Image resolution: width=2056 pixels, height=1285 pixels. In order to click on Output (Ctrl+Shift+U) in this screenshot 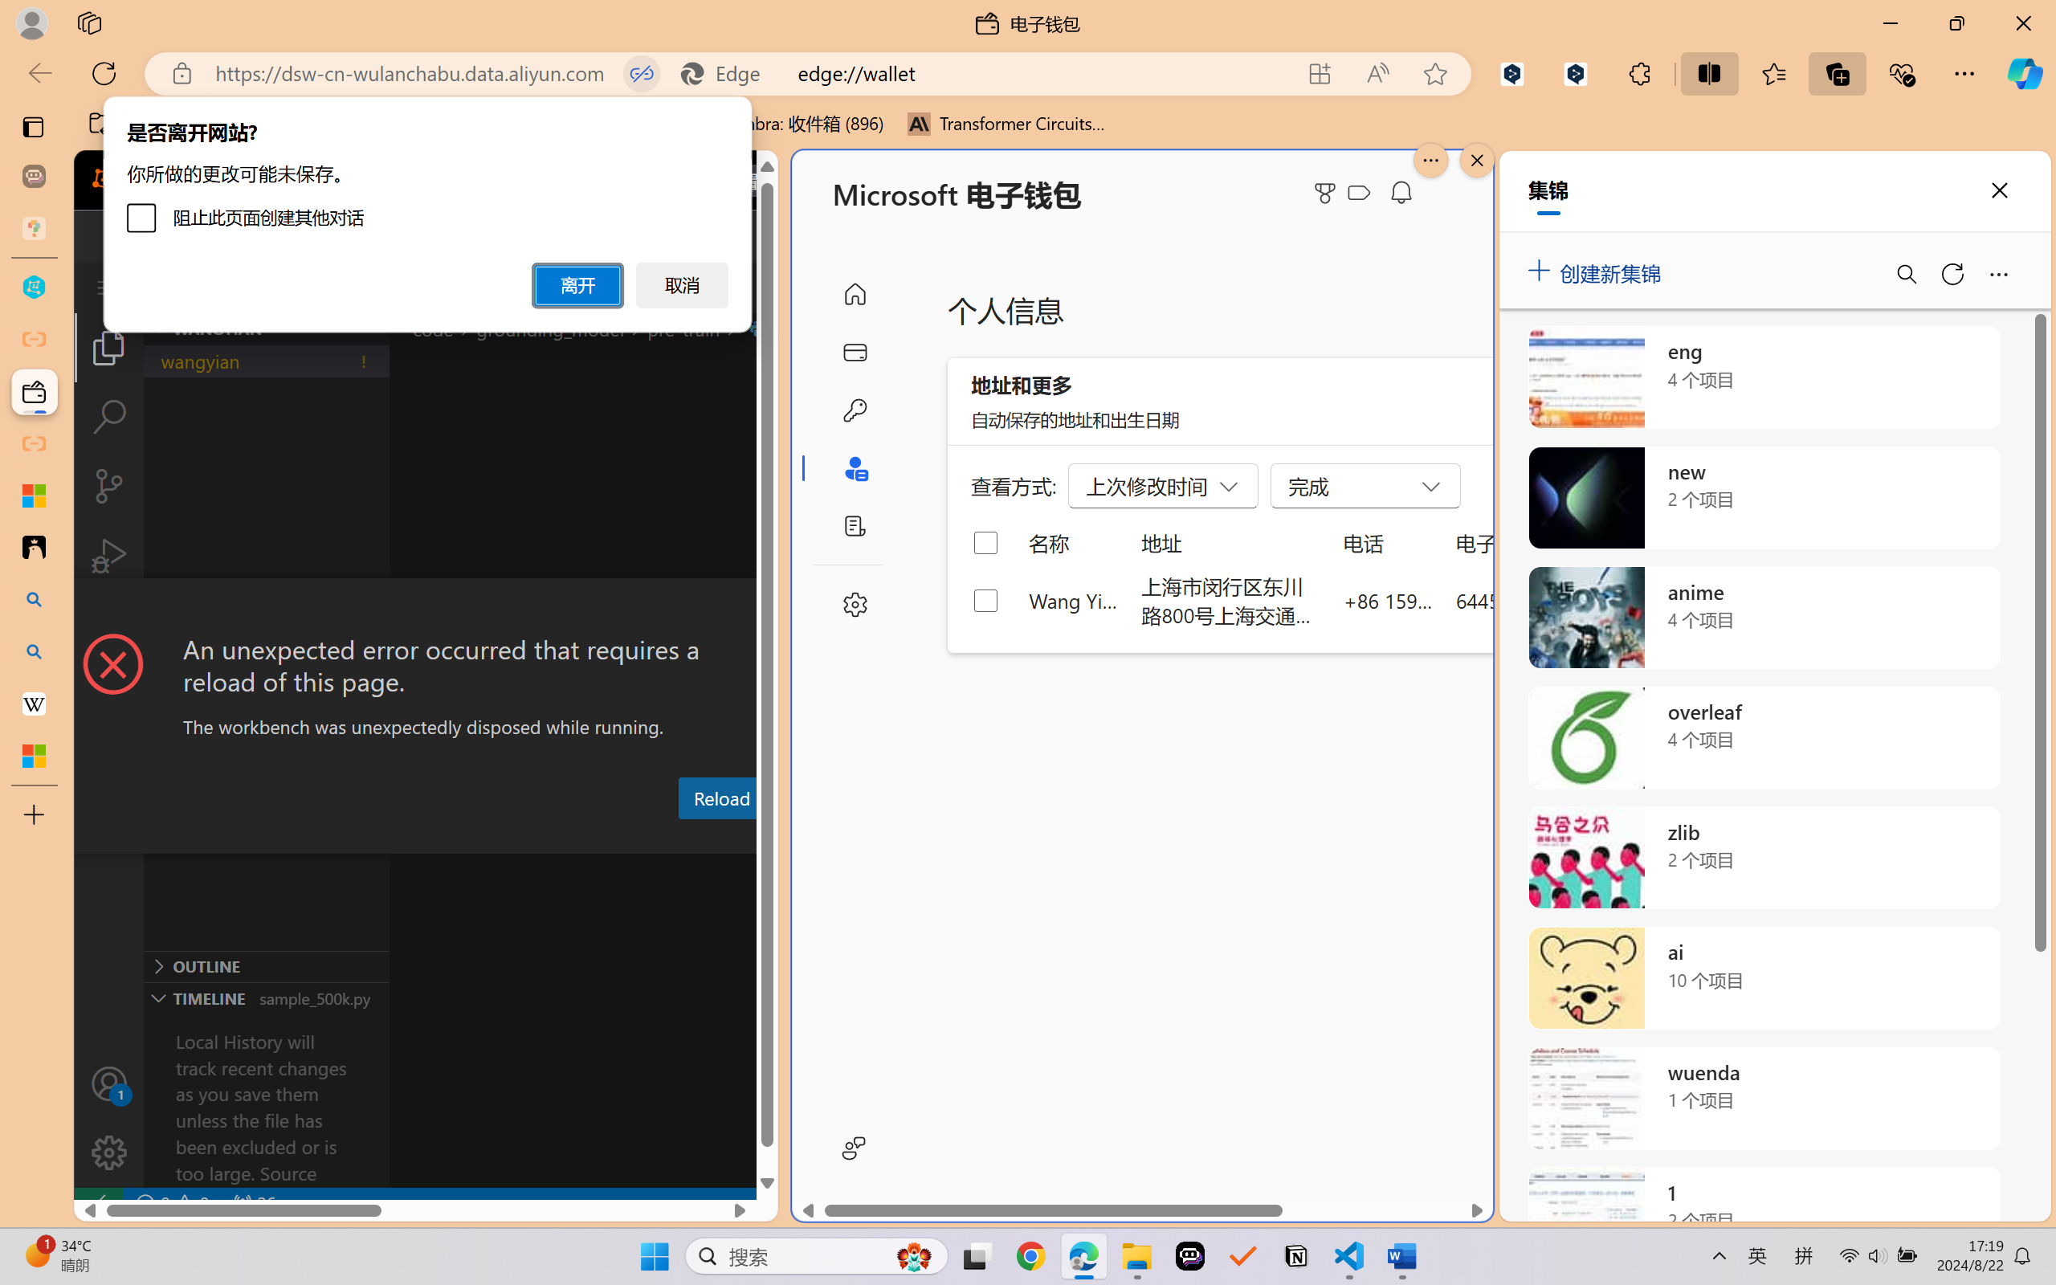, I will do `click(559, 838)`.